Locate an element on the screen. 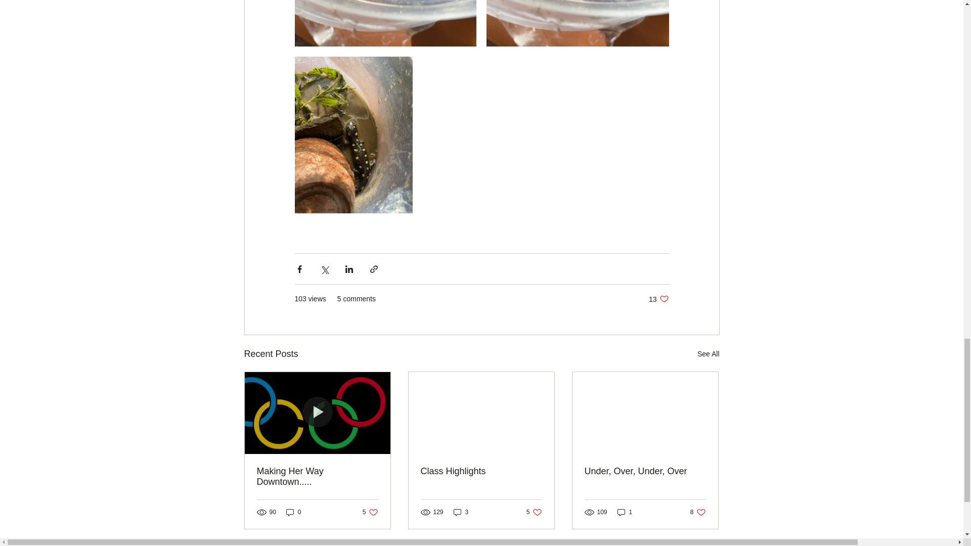 This screenshot has height=546, width=971. Making Her Way Downtown..... is located at coordinates (318, 477).